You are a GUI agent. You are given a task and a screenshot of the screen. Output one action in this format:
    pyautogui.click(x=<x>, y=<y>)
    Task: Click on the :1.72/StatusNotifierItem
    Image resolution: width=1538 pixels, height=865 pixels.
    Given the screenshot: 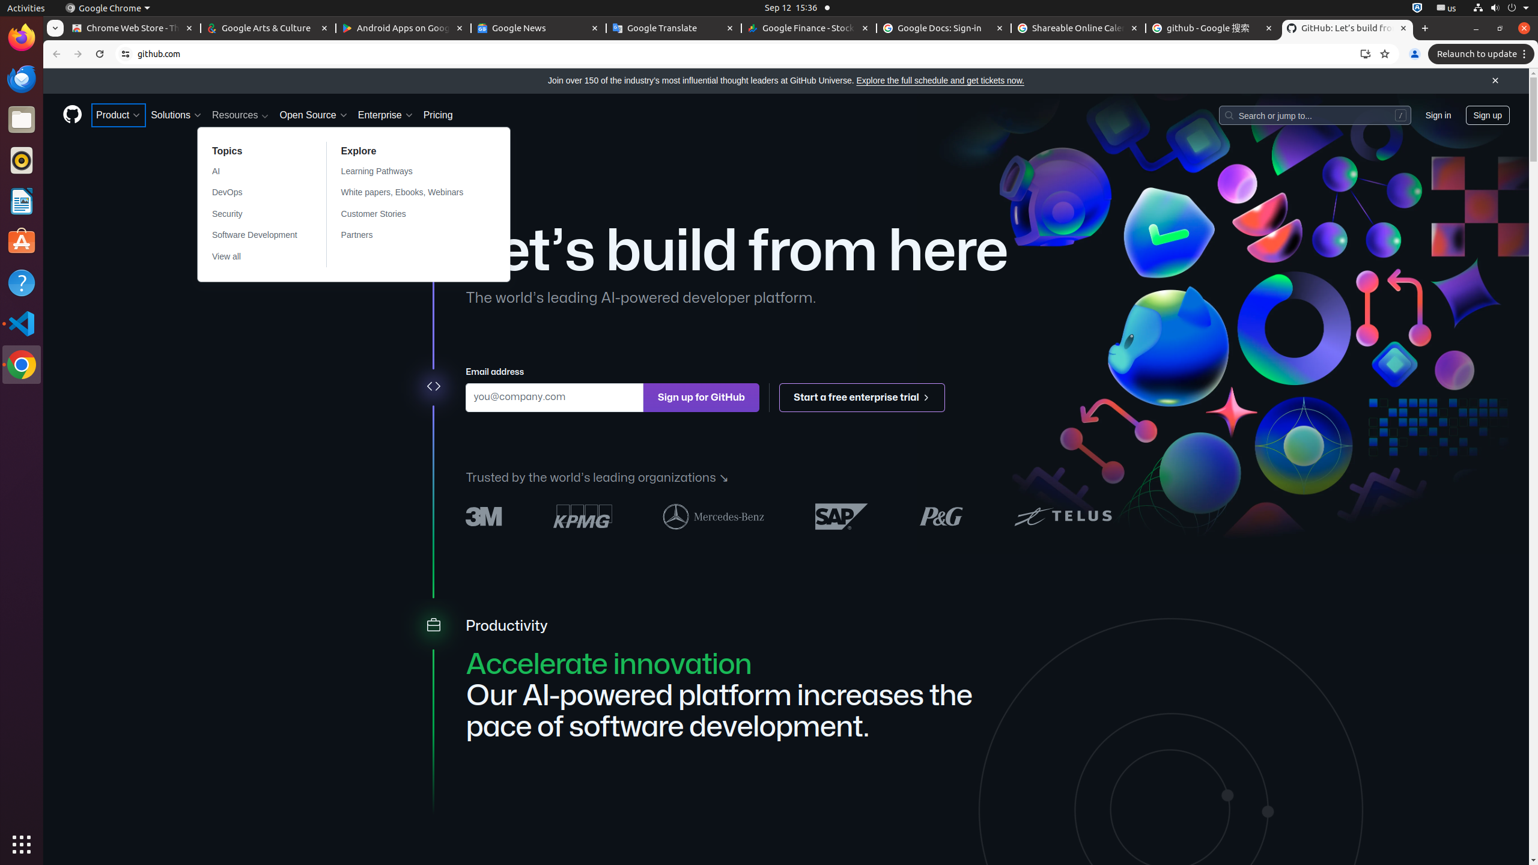 What is the action you would take?
    pyautogui.click(x=1417, y=8)
    